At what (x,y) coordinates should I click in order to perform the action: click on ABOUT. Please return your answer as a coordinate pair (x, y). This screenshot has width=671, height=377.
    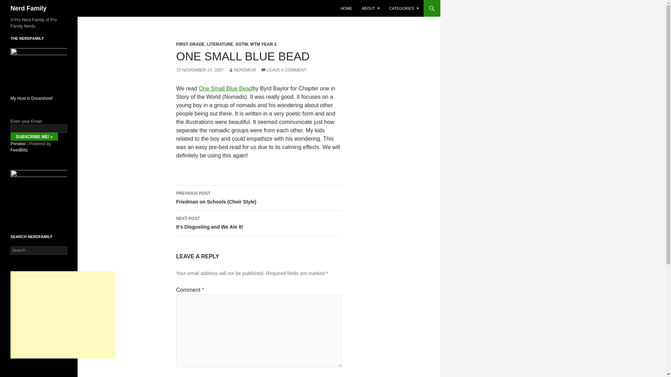
    Looking at the image, I should click on (370, 8).